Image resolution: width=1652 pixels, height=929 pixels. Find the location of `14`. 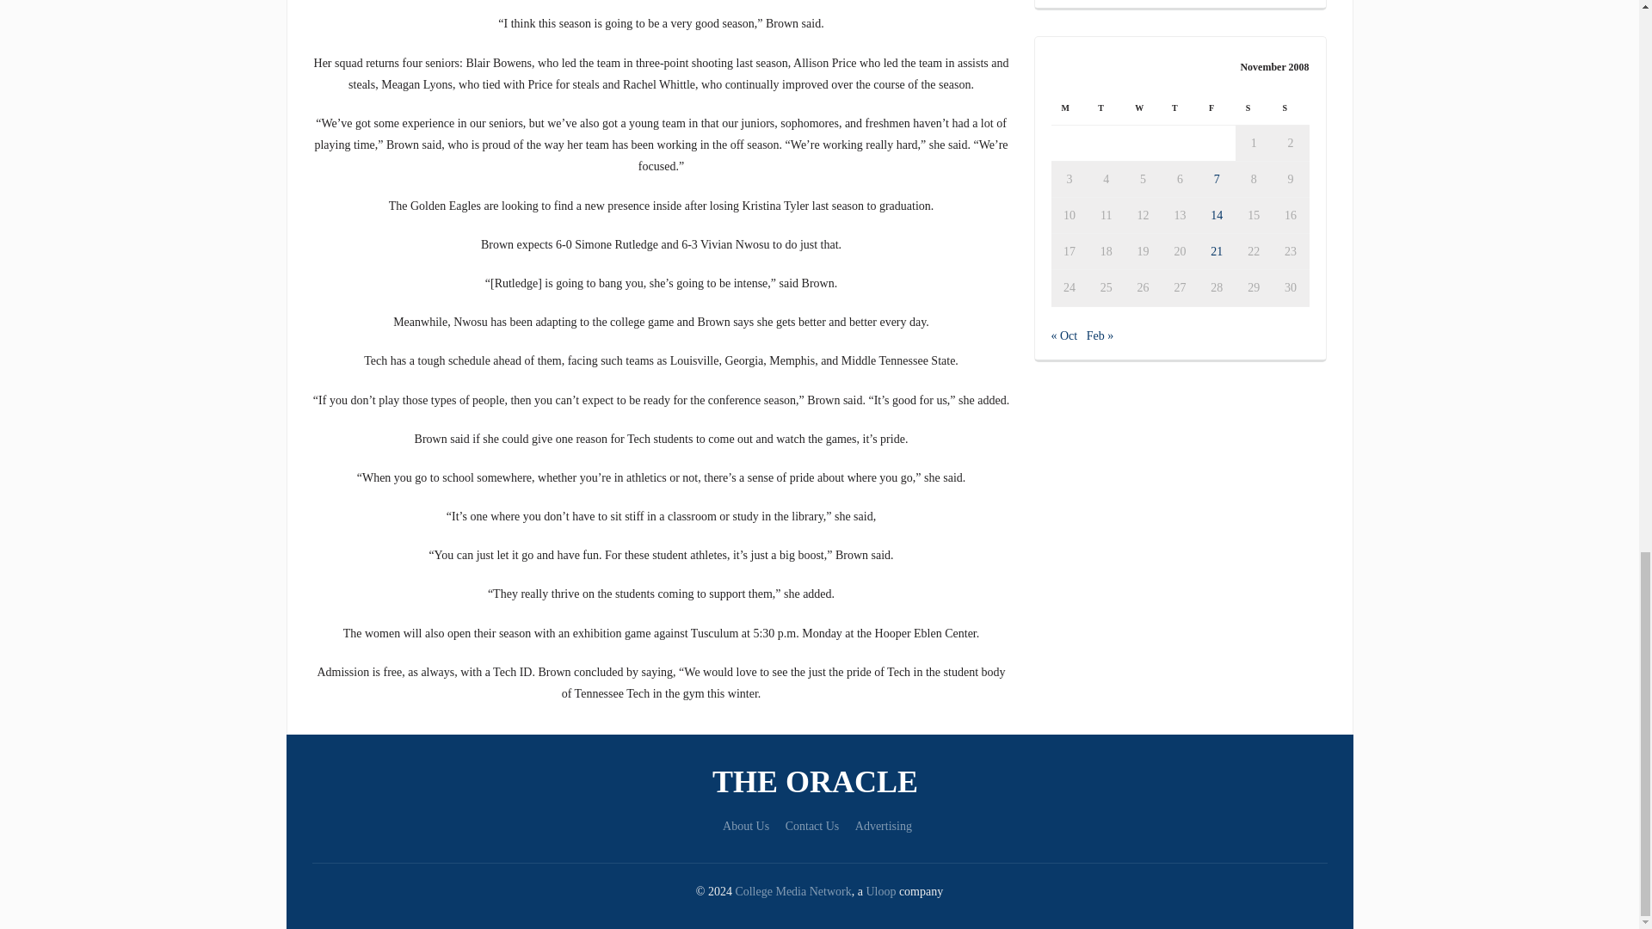

14 is located at coordinates (1217, 215).